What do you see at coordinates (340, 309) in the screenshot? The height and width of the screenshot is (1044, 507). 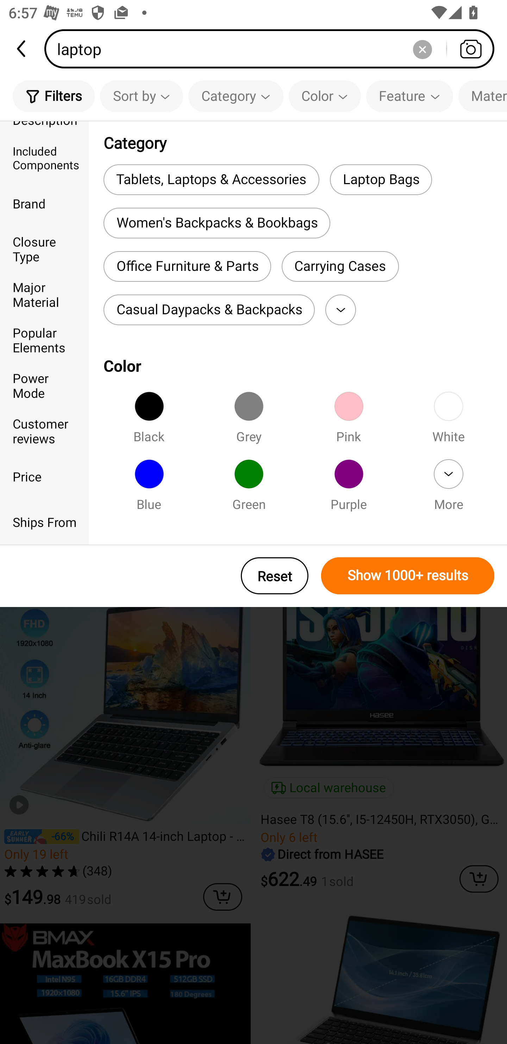 I see `More` at bounding box center [340, 309].